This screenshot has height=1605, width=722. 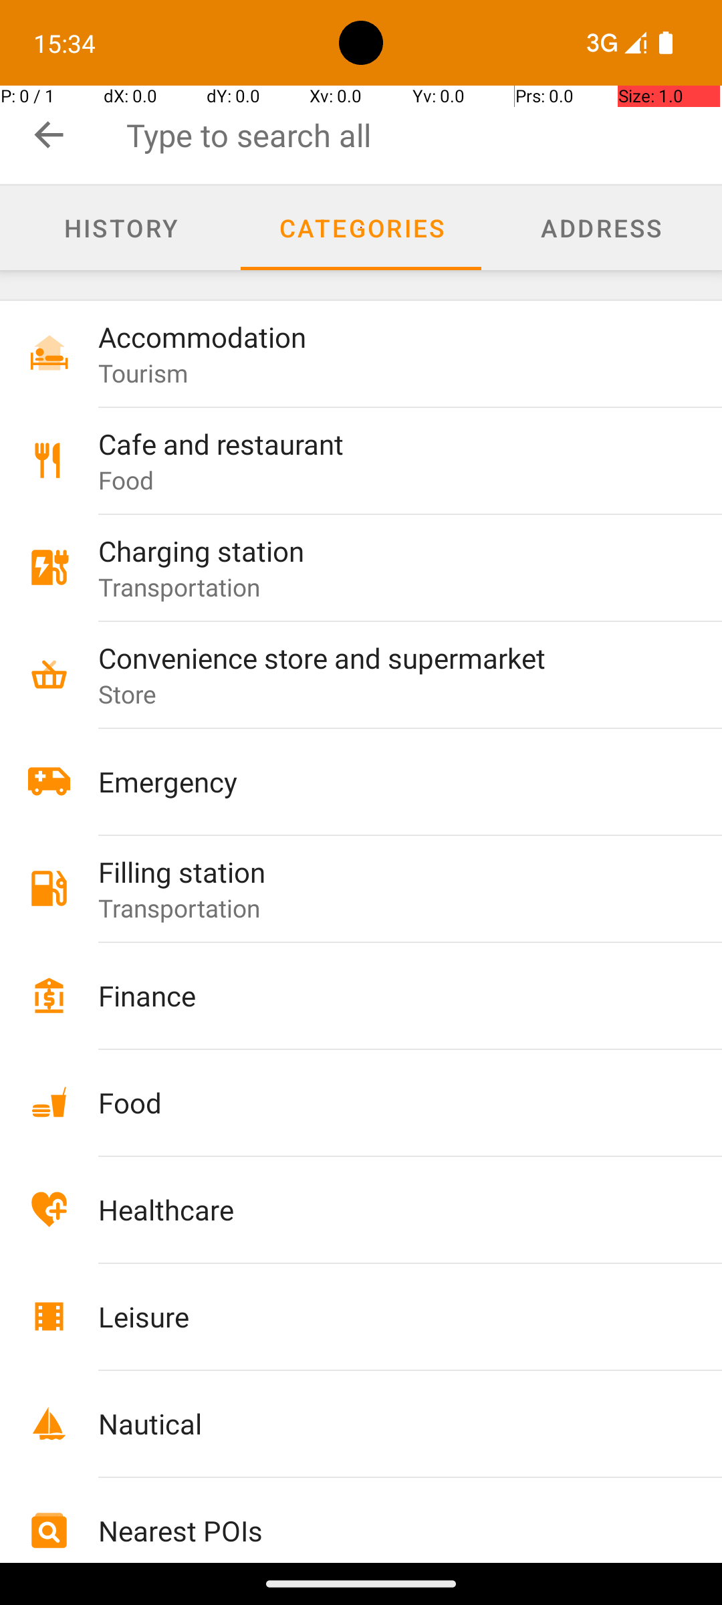 What do you see at coordinates (382, 337) in the screenshot?
I see `Accommodation` at bounding box center [382, 337].